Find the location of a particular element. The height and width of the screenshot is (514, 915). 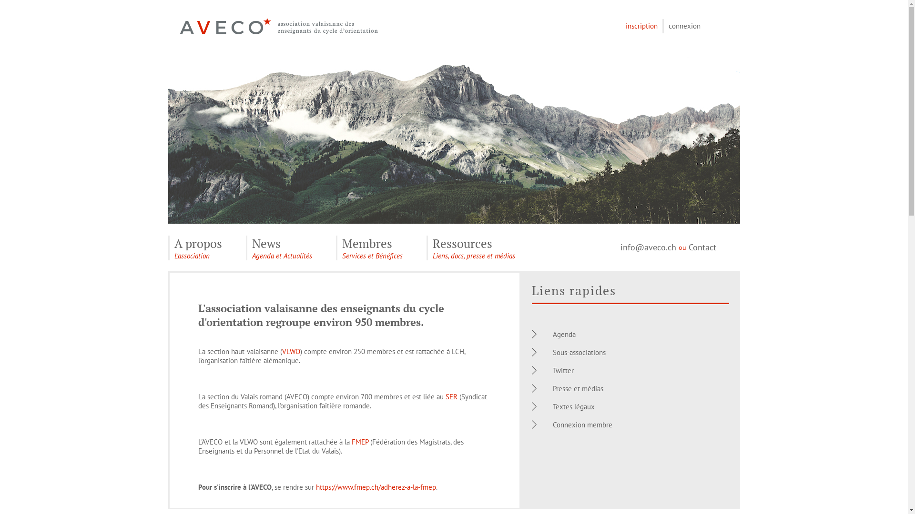

VLWO is located at coordinates (291, 351).